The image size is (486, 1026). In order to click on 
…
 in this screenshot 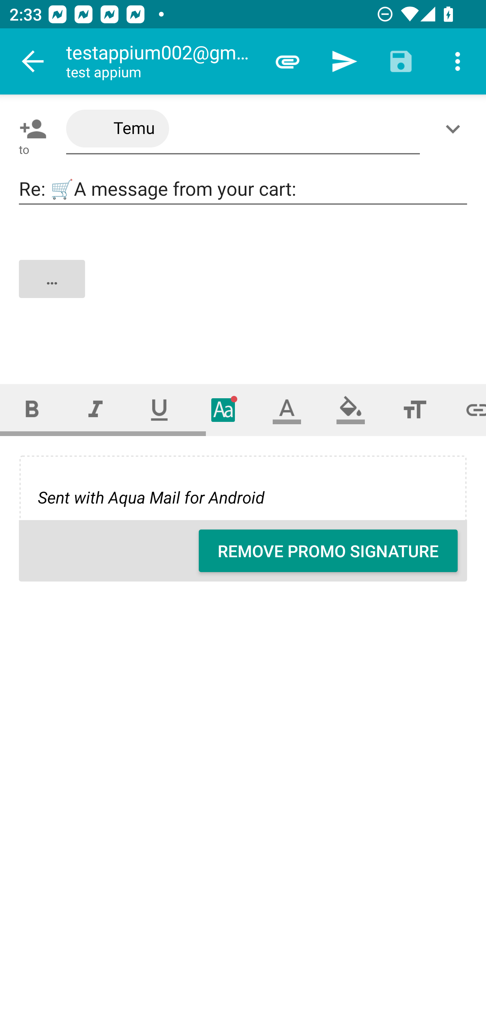, I will do `click(244, 290)`.